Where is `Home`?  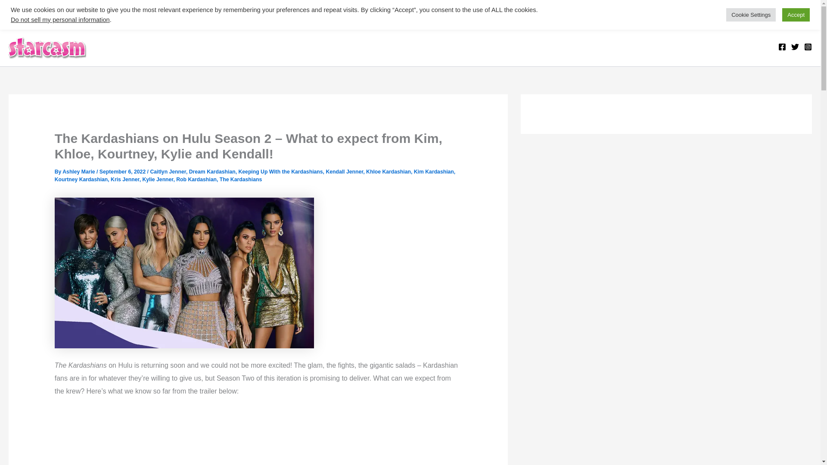 Home is located at coordinates (107, 13).